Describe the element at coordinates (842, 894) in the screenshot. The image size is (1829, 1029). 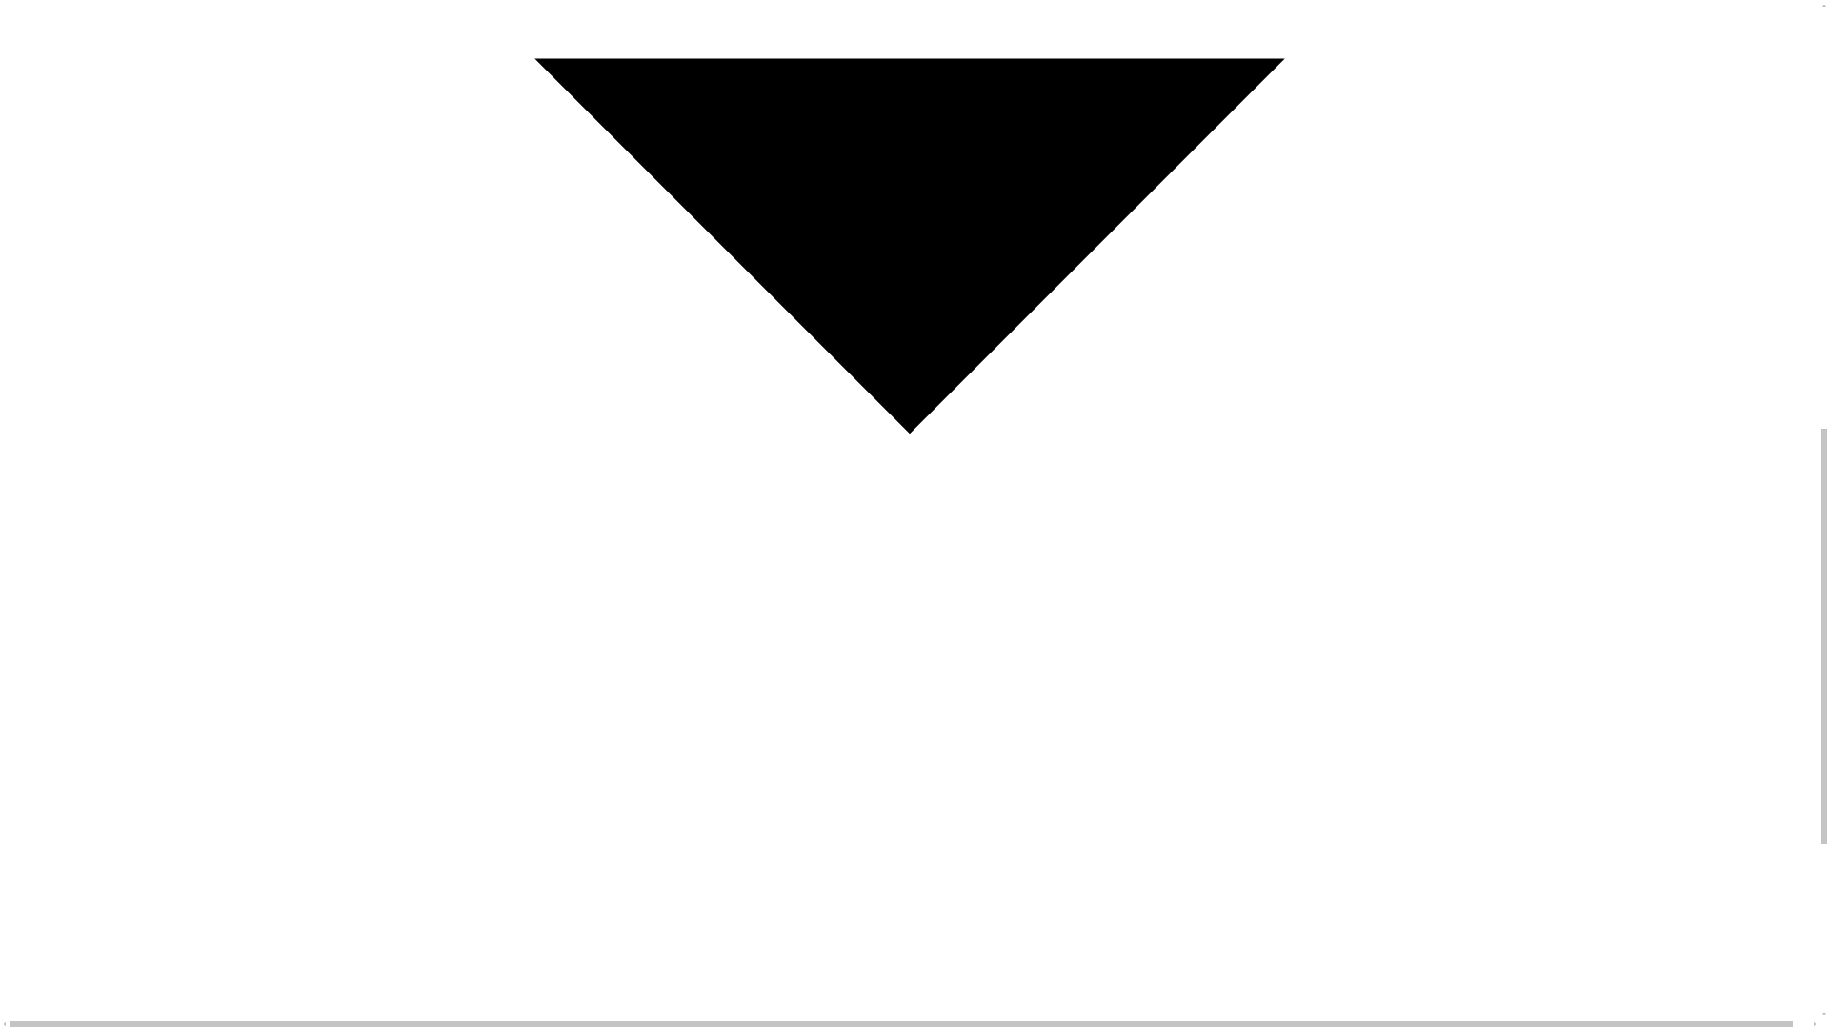
I see `Cocos Island` at that location.